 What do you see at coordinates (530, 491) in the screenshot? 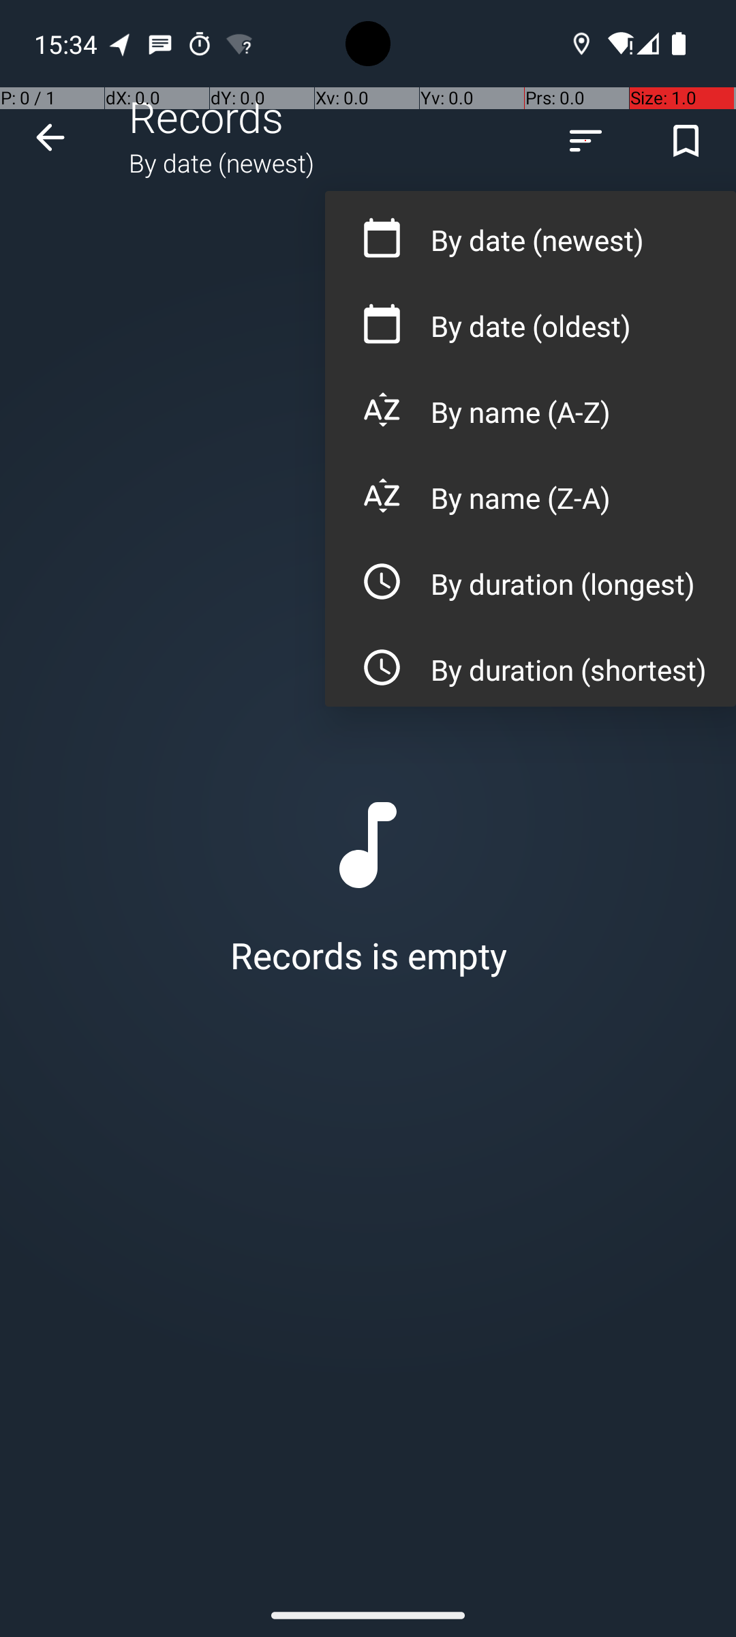
I see `      By name (Z-A)` at bounding box center [530, 491].